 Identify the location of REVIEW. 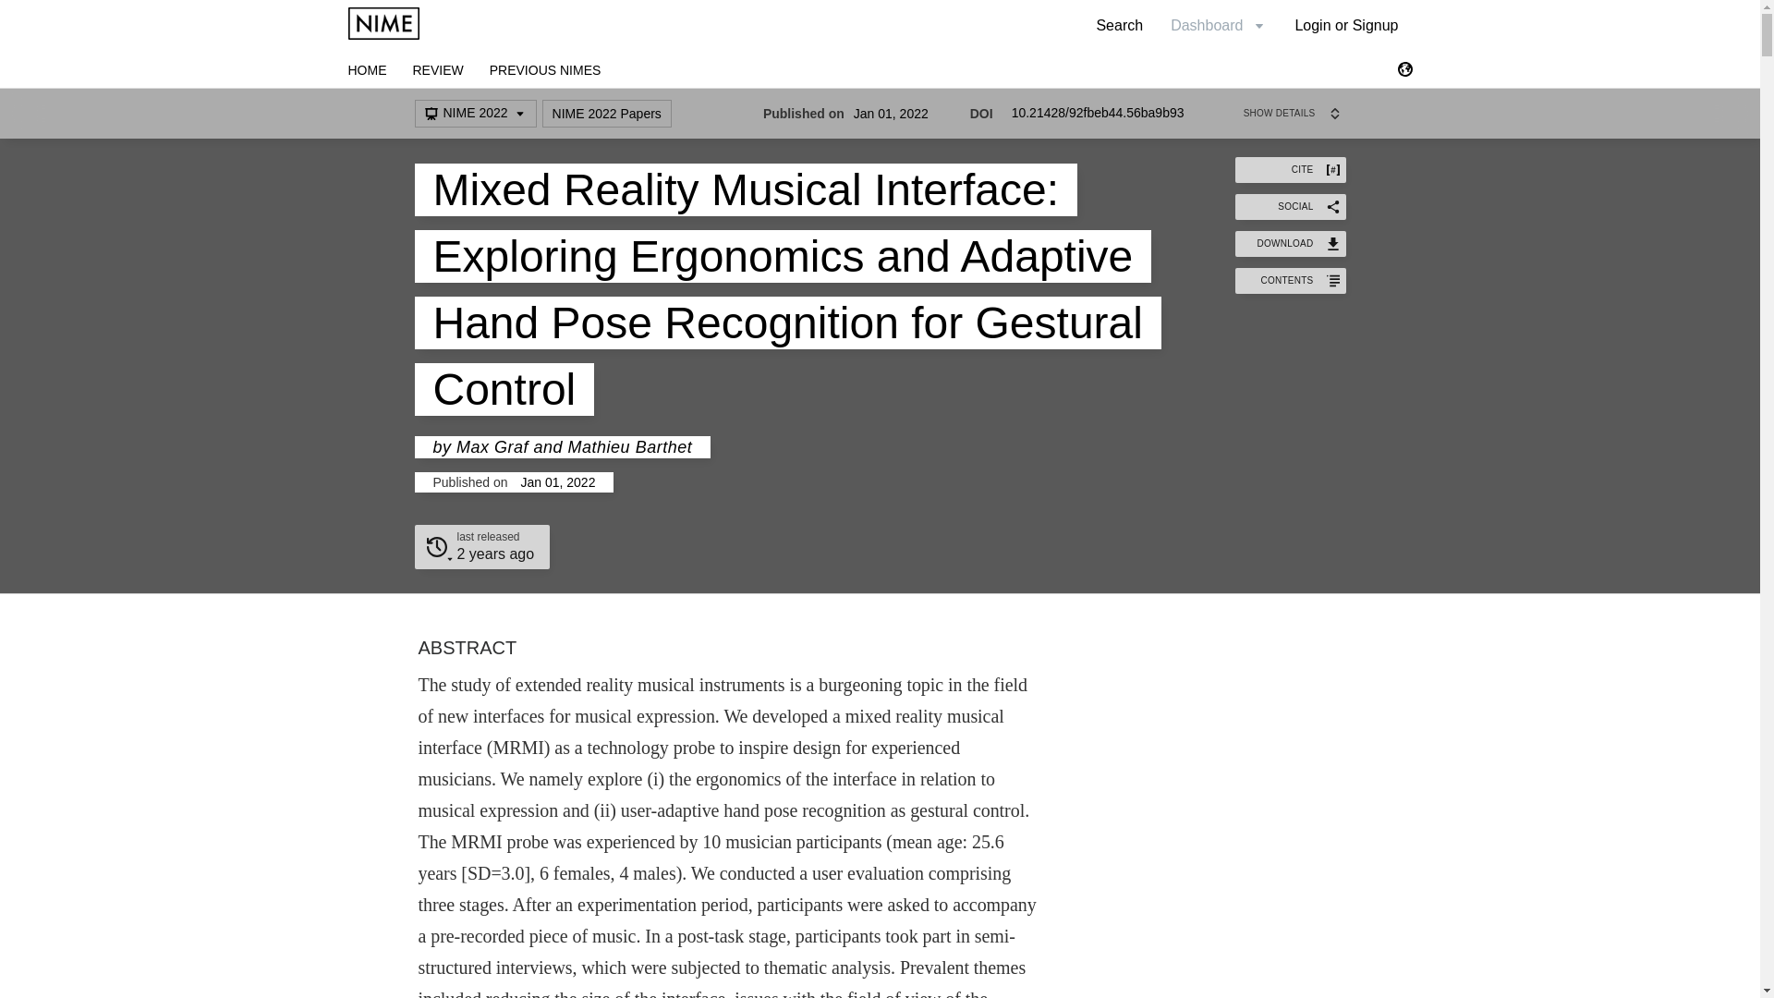
(437, 70).